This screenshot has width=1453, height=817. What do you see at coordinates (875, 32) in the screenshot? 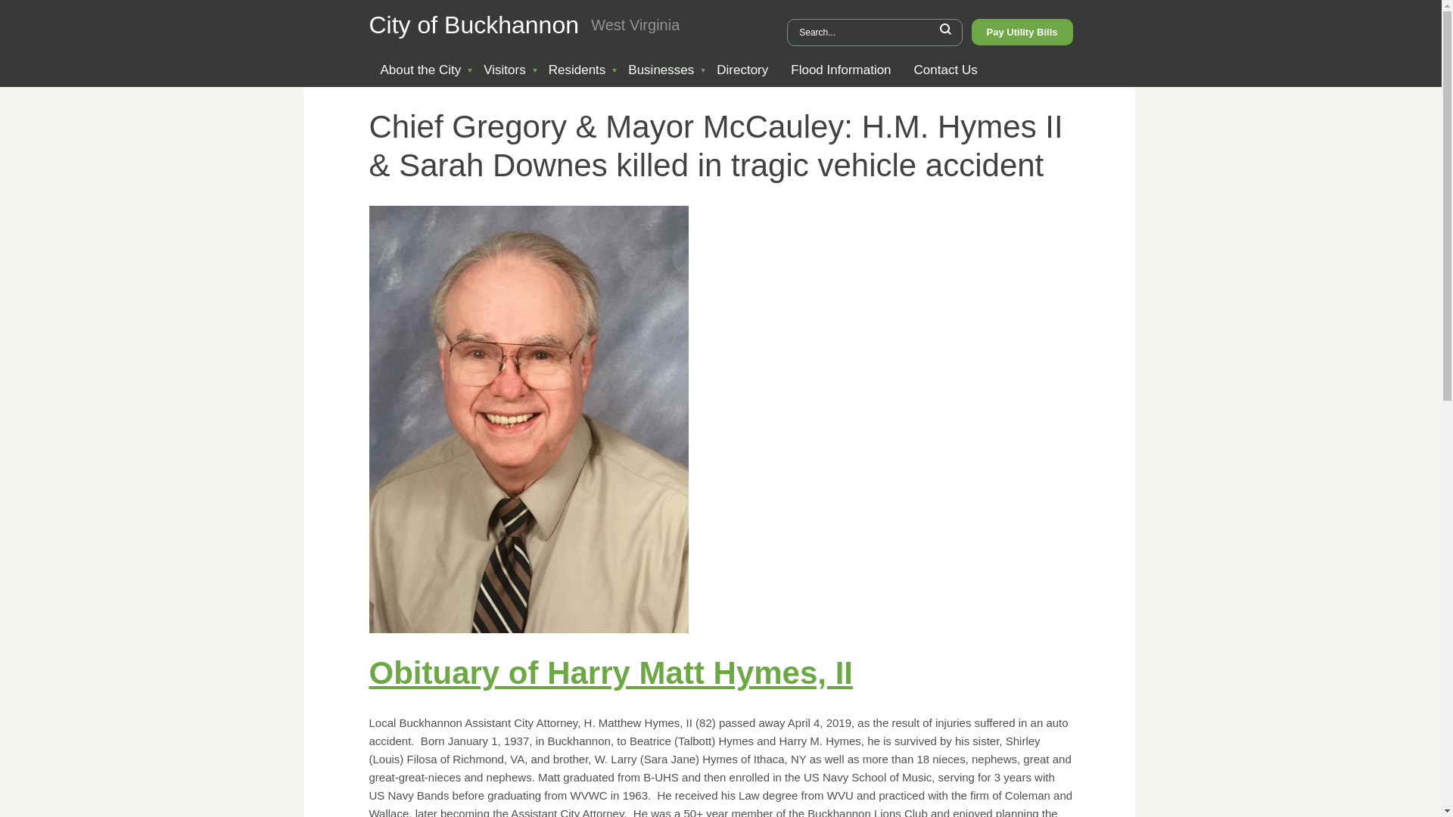
I see `Search...` at bounding box center [875, 32].